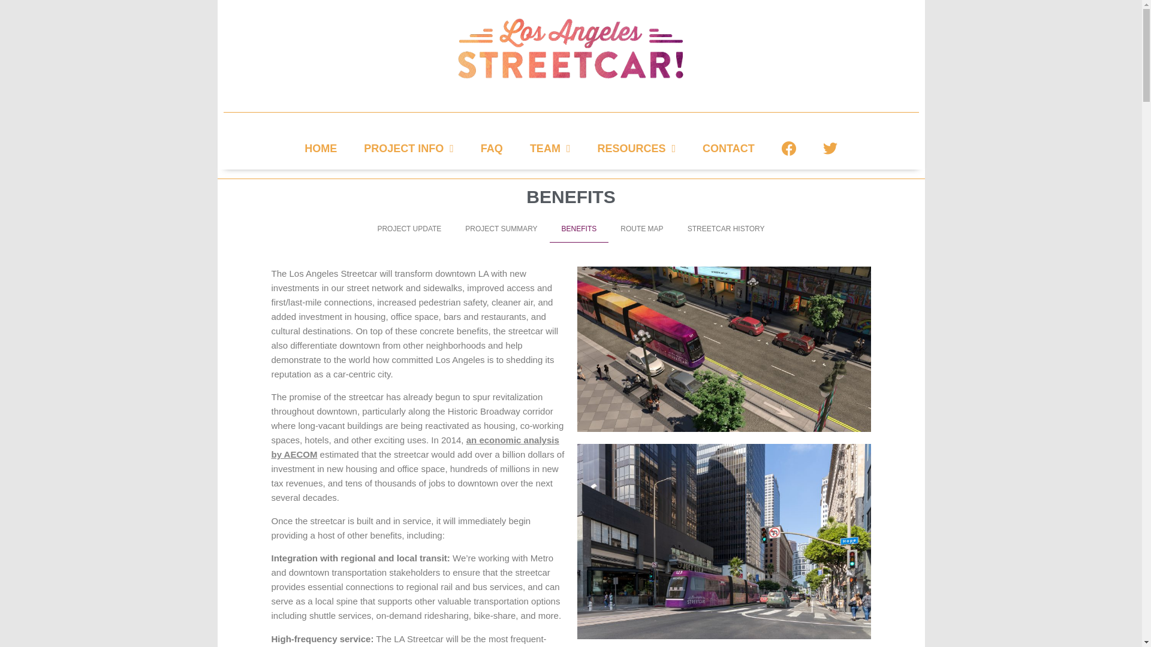 The height and width of the screenshot is (647, 1151). Describe the element at coordinates (409, 149) in the screenshot. I see `PROJECT INFO` at that location.